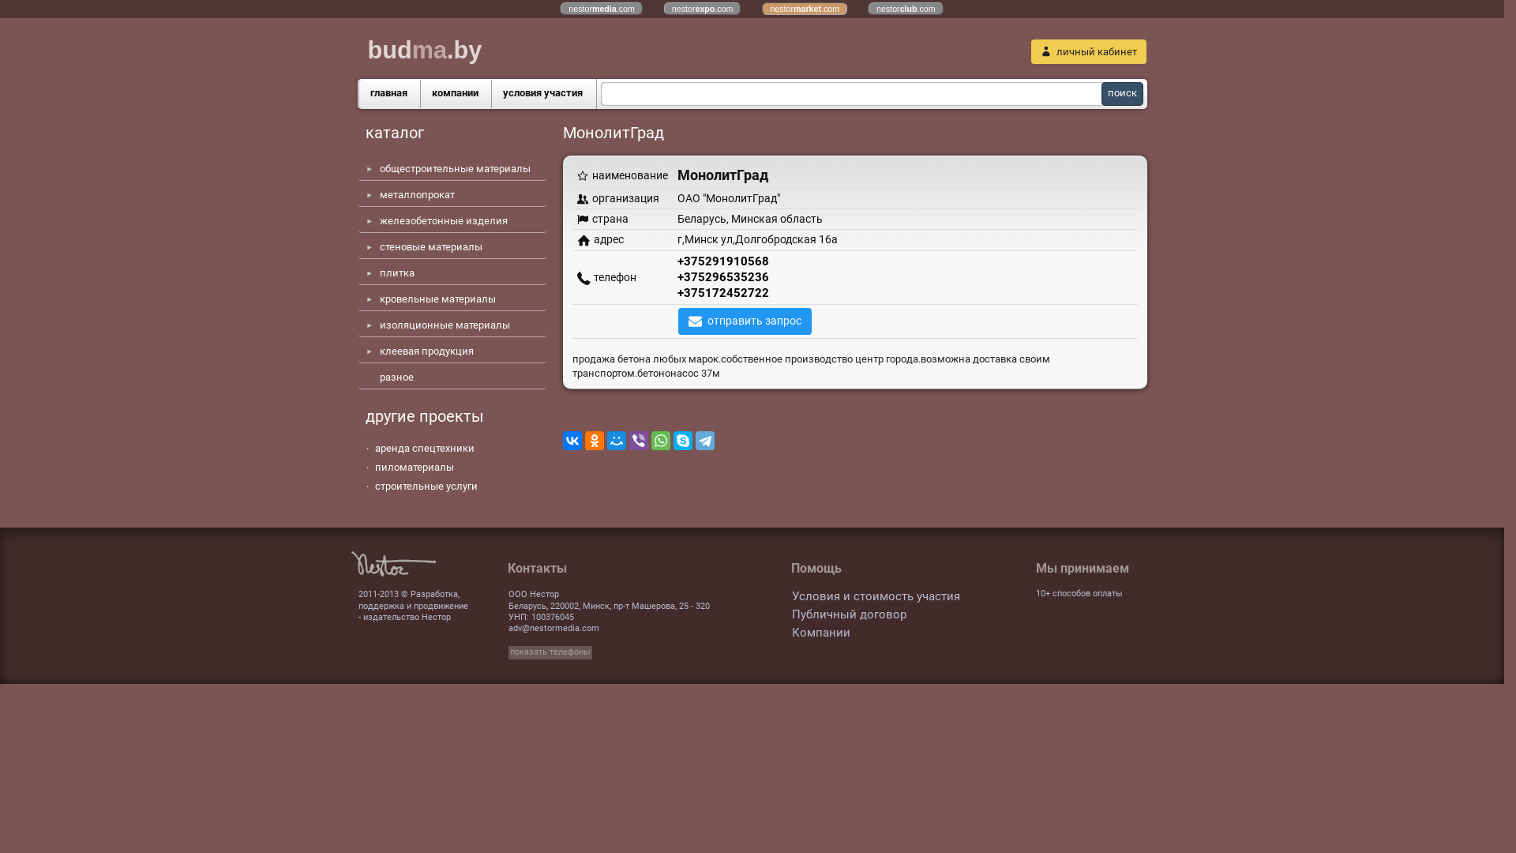 The height and width of the screenshot is (853, 1516). Describe the element at coordinates (723, 293) in the screenshot. I see `+375172452722` at that location.